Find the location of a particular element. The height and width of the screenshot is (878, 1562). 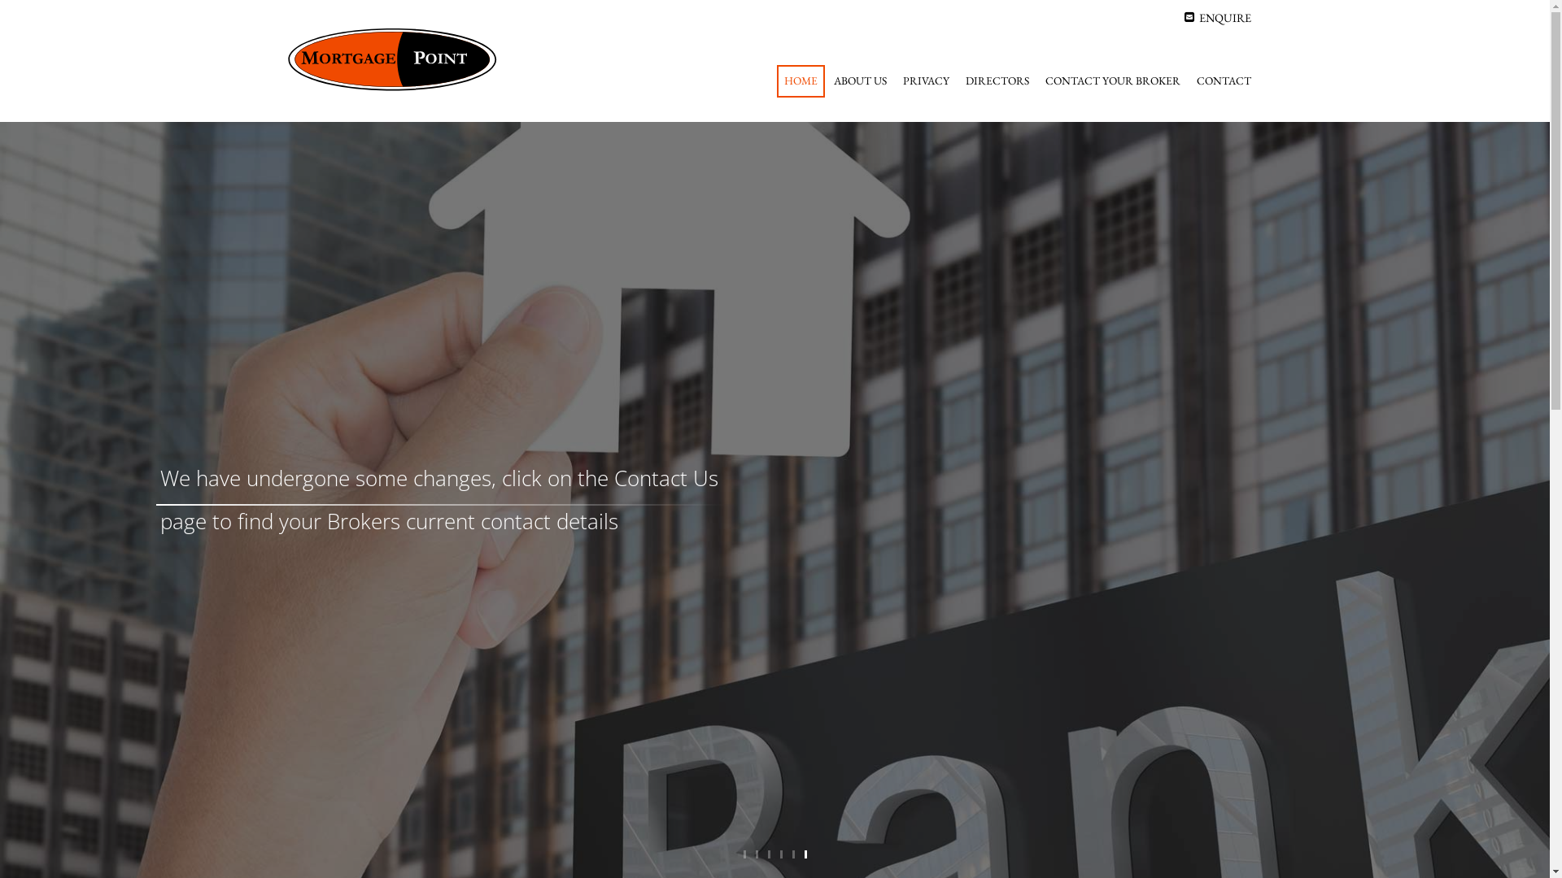

CONTACT is located at coordinates (1224, 81).